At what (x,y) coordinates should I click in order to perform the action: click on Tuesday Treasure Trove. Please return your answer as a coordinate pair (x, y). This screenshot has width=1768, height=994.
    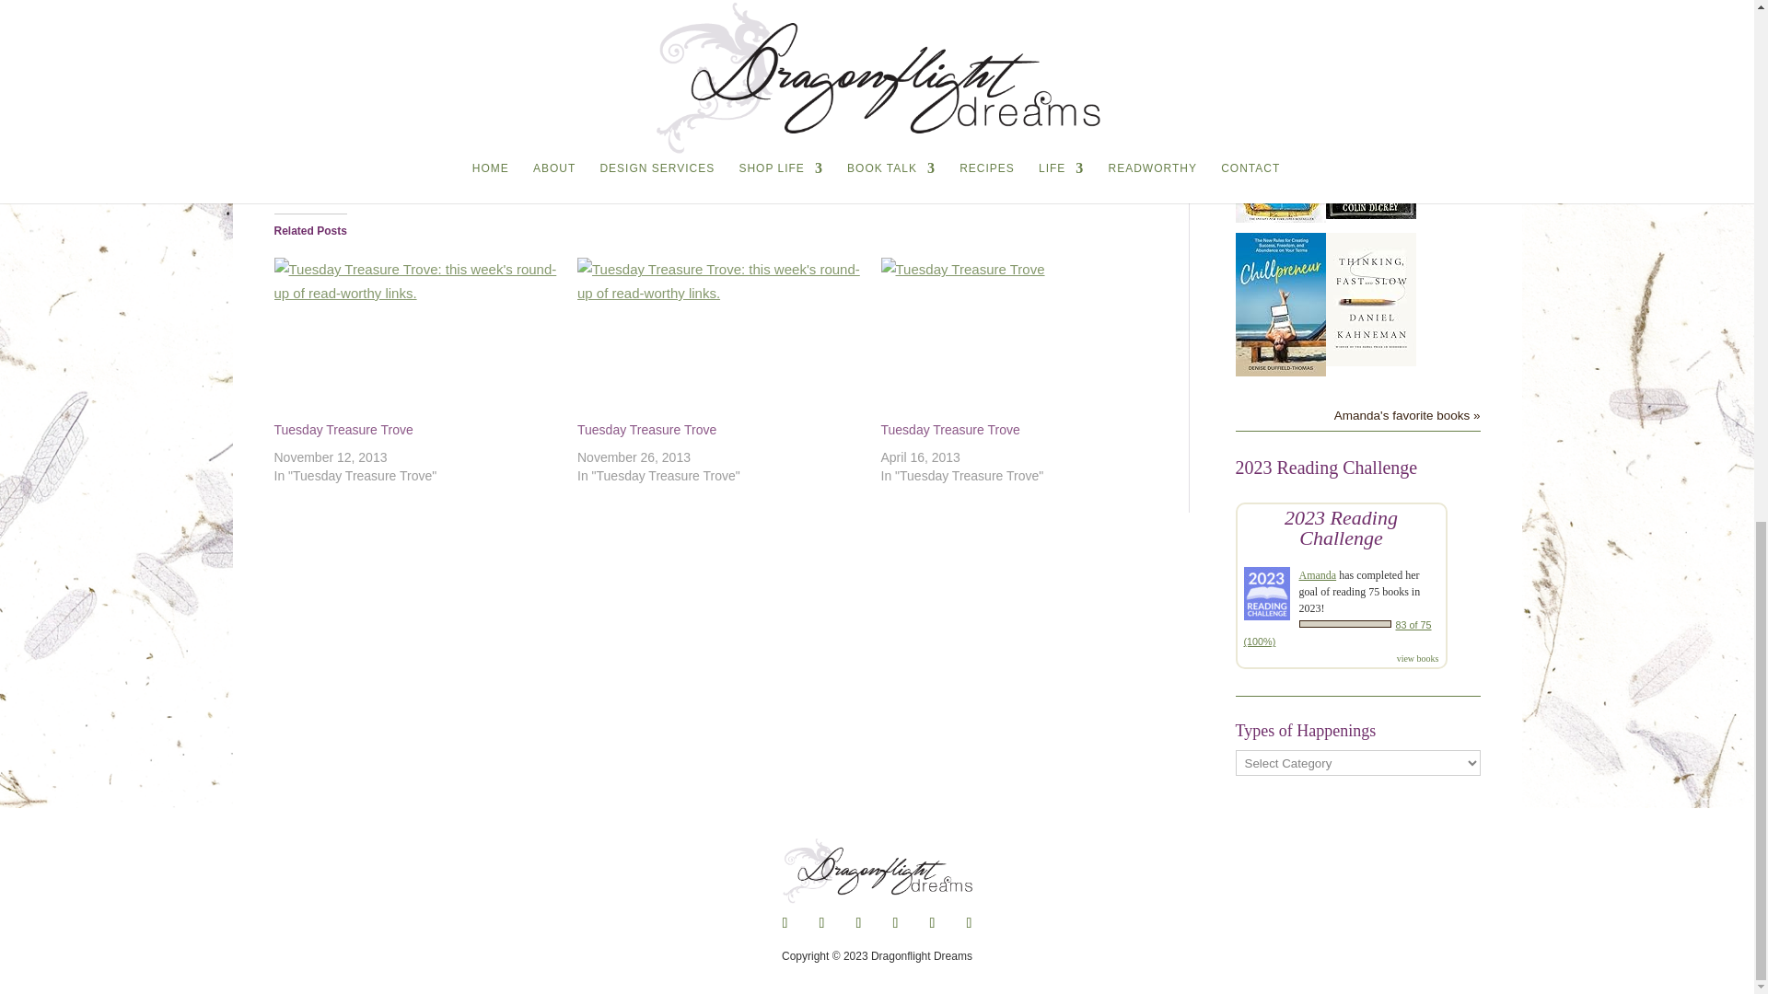
    Looking at the image, I should click on (416, 339).